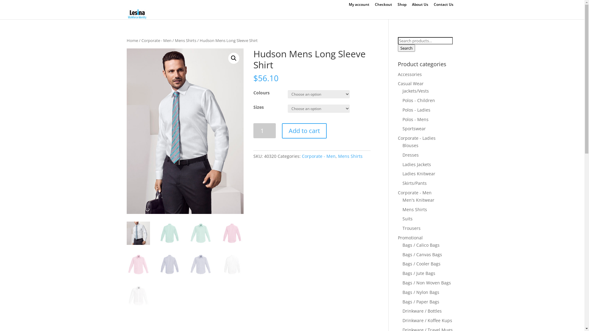  I want to click on Corporate - Men, so click(156, 40).